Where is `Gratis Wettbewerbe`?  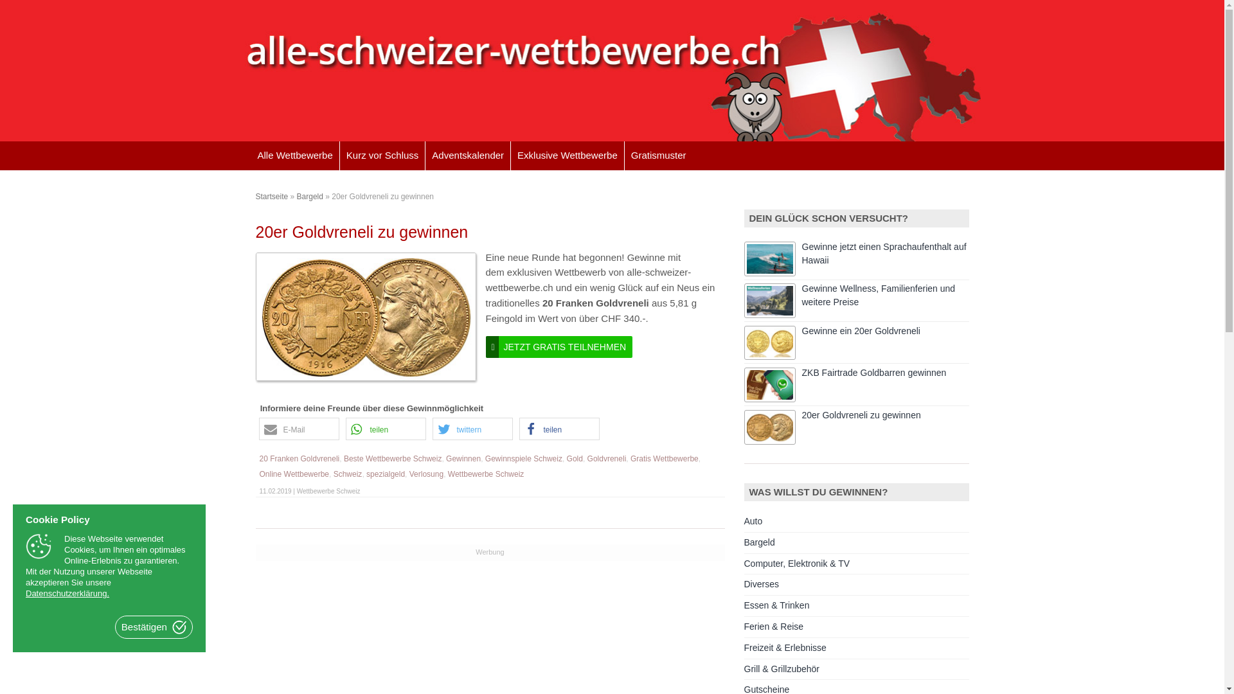 Gratis Wettbewerbe is located at coordinates (665, 459).